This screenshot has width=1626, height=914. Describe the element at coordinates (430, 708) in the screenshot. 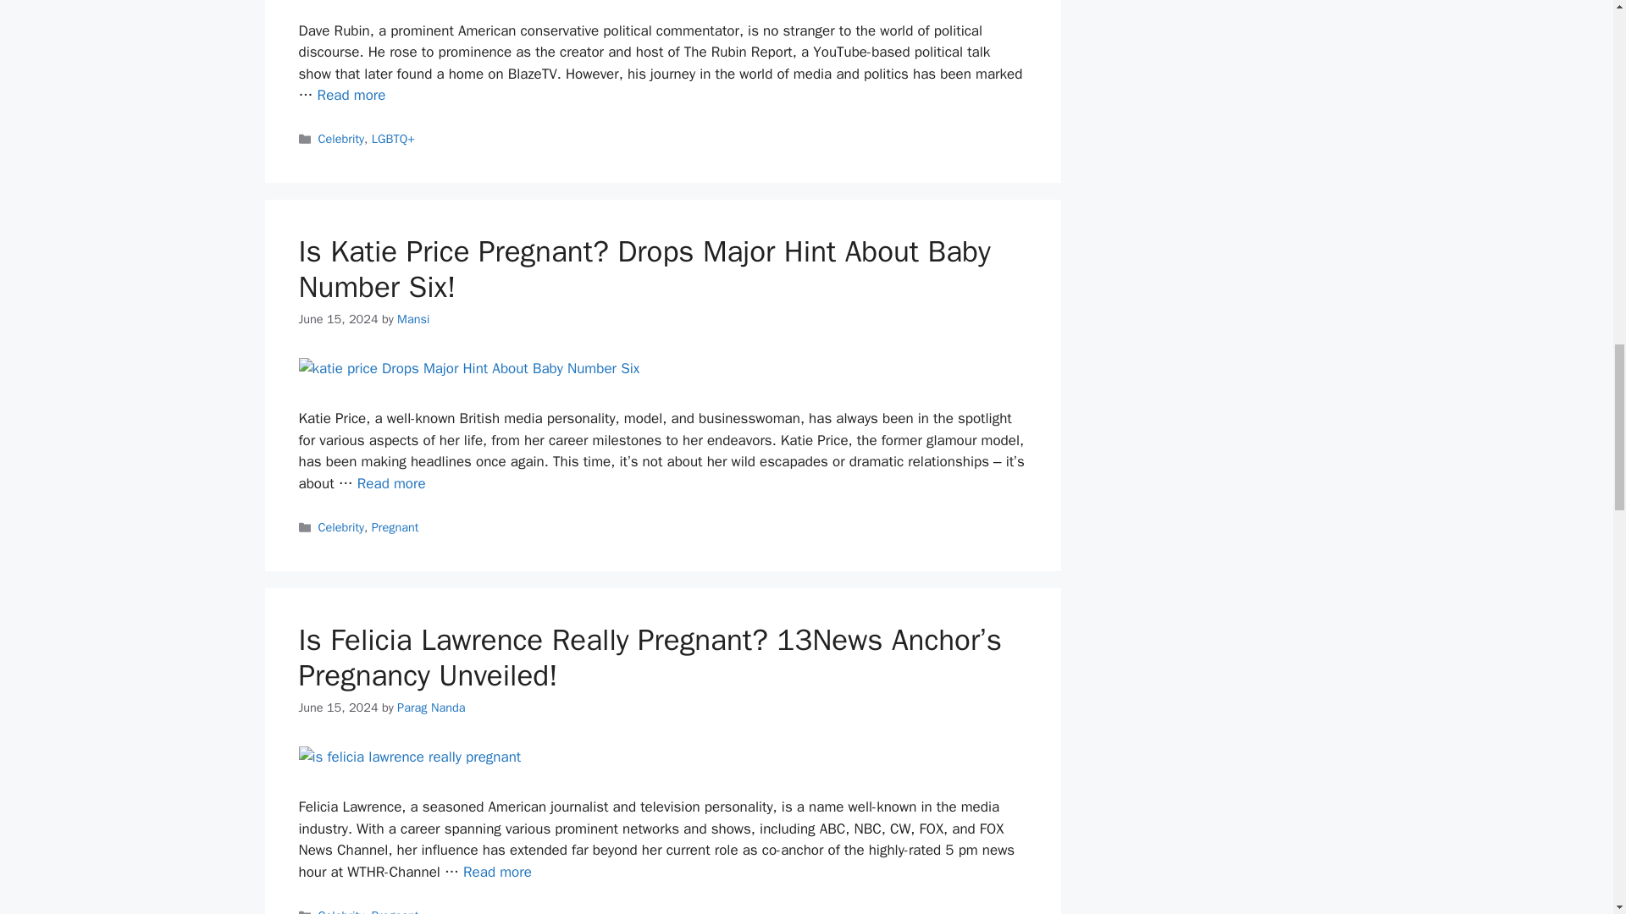

I see `View all posts by Parag Nanda` at that location.